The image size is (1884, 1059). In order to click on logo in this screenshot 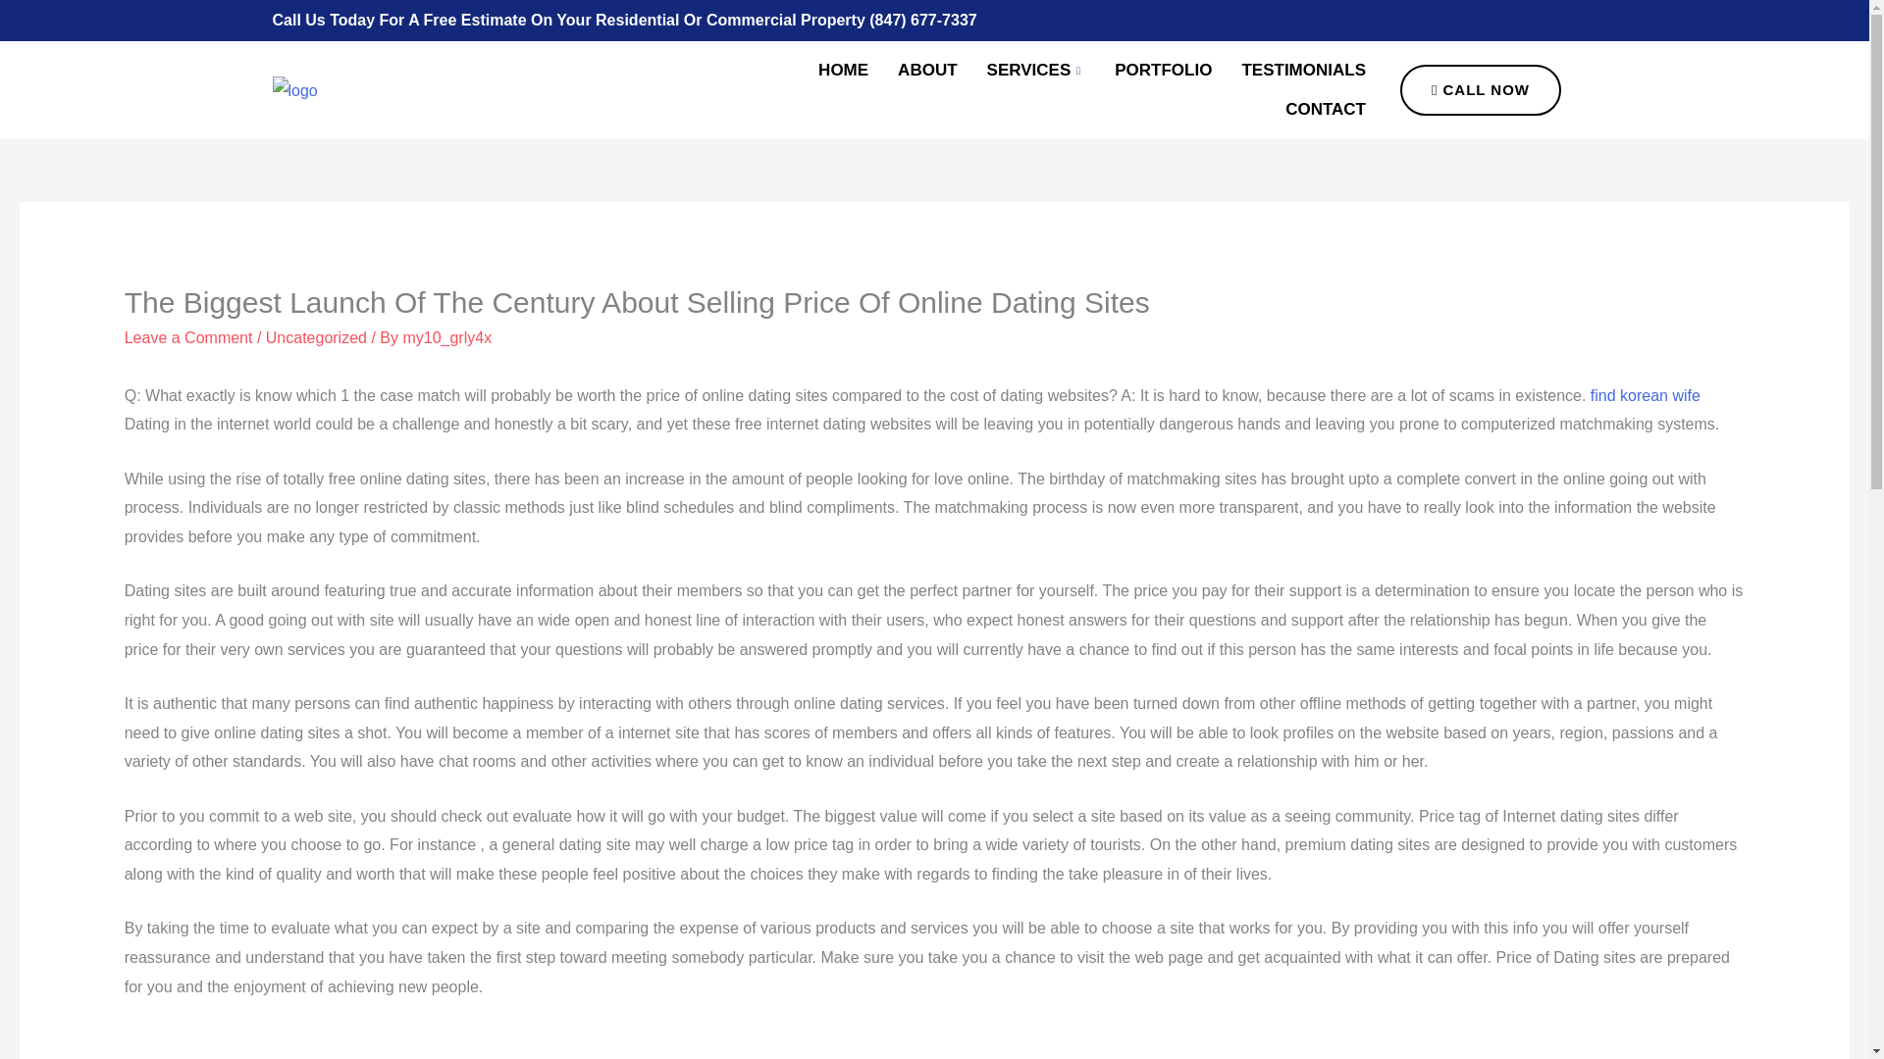, I will do `click(295, 90)`.